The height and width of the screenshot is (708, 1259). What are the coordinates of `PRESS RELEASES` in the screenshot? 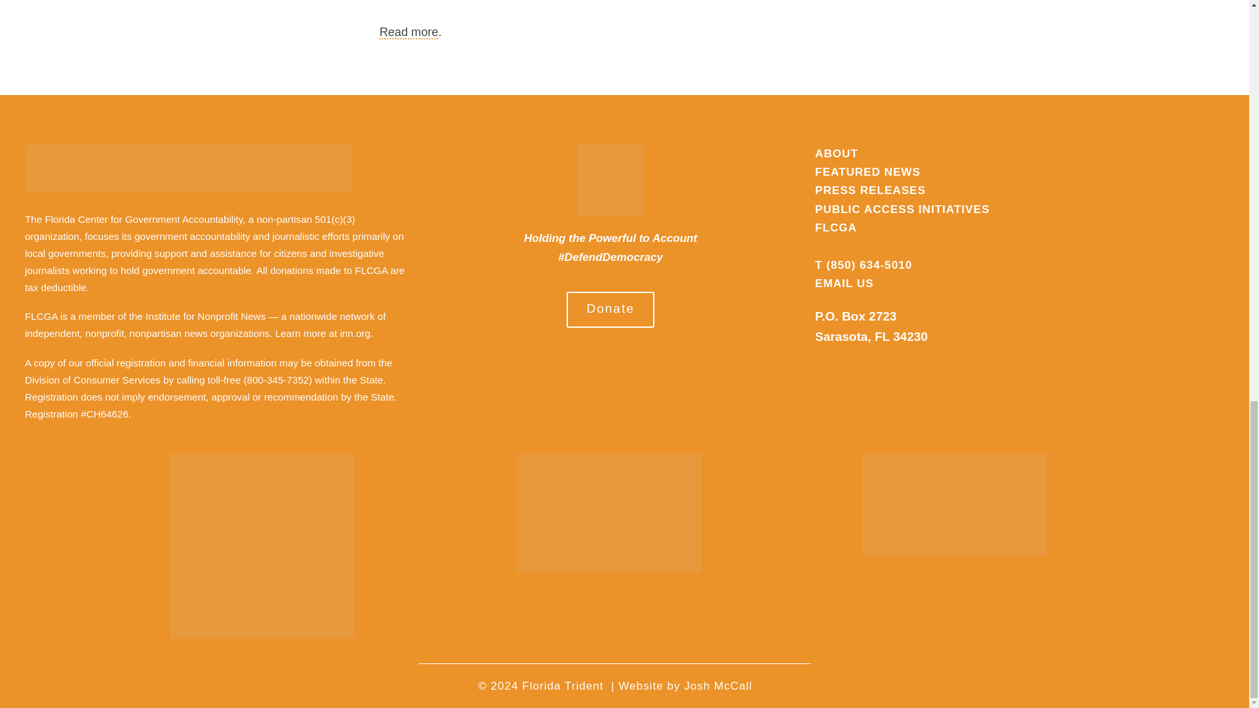 It's located at (869, 190).